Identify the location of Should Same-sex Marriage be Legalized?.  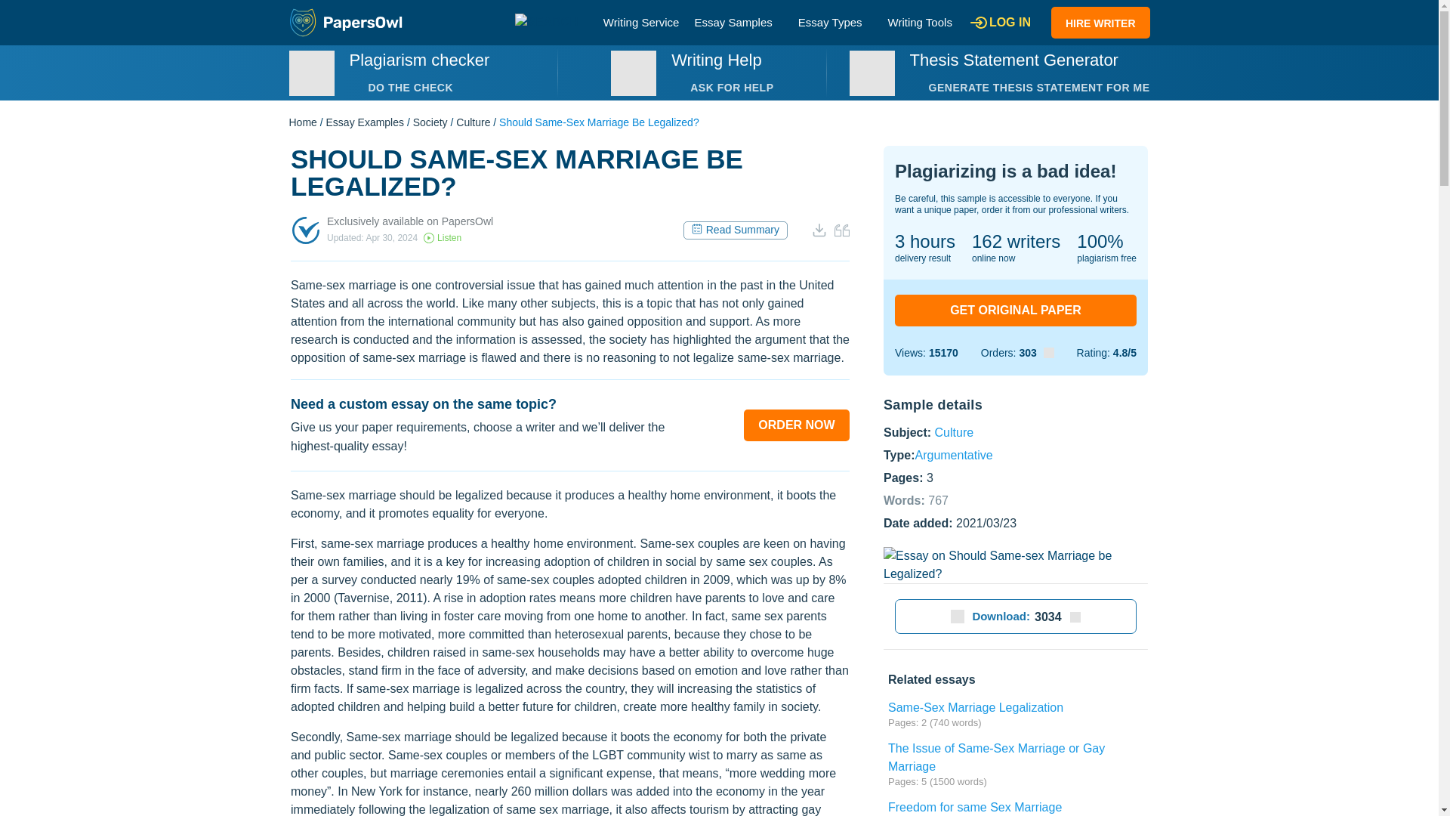
(1015, 565).